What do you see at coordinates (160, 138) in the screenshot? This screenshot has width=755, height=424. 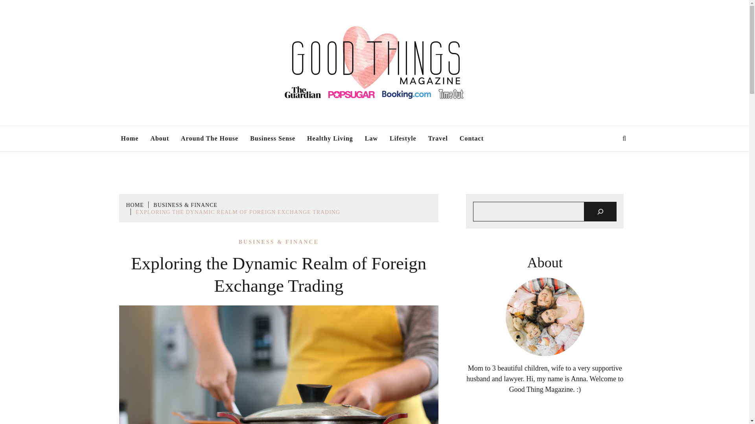 I see `About` at bounding box center [160, 138].